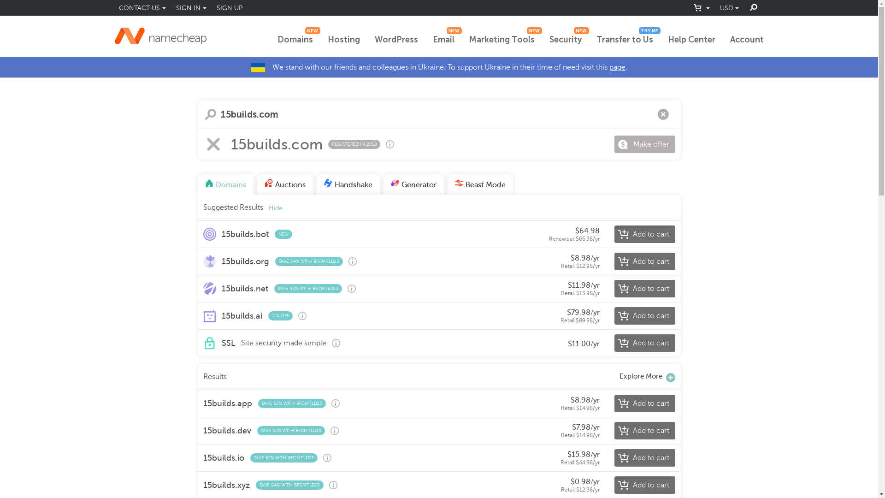 This screenshot has height=498, width=885. What do you see at coordinates (443, 40) in the screenshot?
I see `Email
NEW` at bounding box center [443, 40].